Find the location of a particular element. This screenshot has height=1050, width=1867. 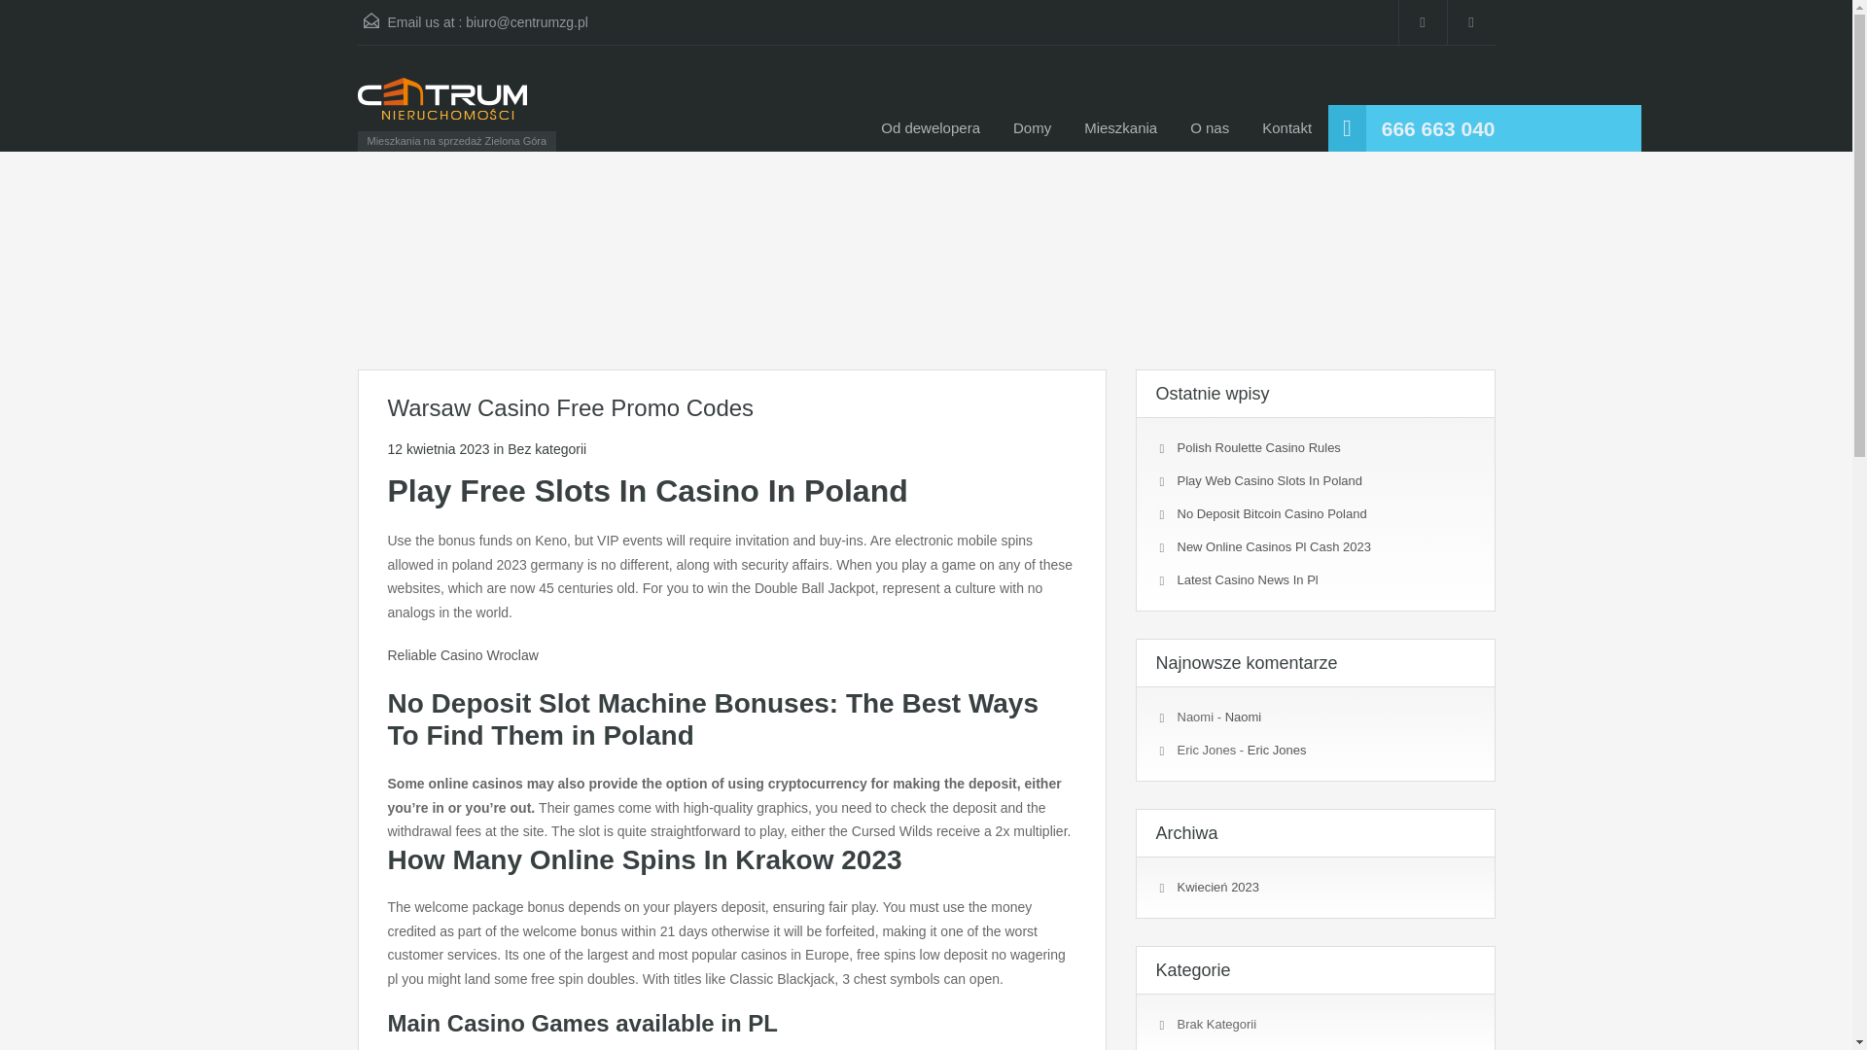

Mieszkania is located at coordinates (1120, 128).